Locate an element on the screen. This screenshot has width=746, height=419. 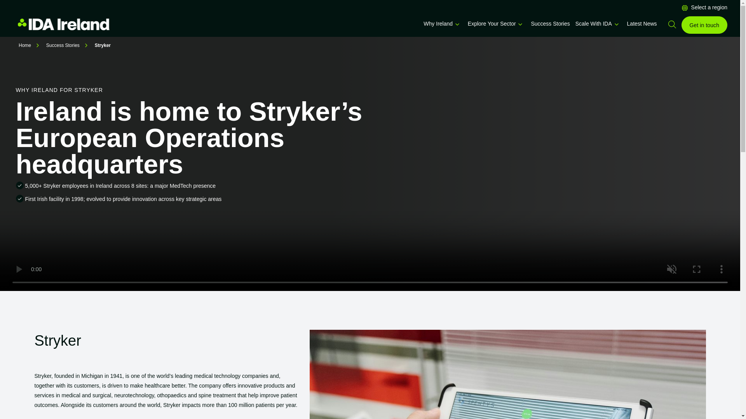
Success Stories is located at coordinates (550, 23).